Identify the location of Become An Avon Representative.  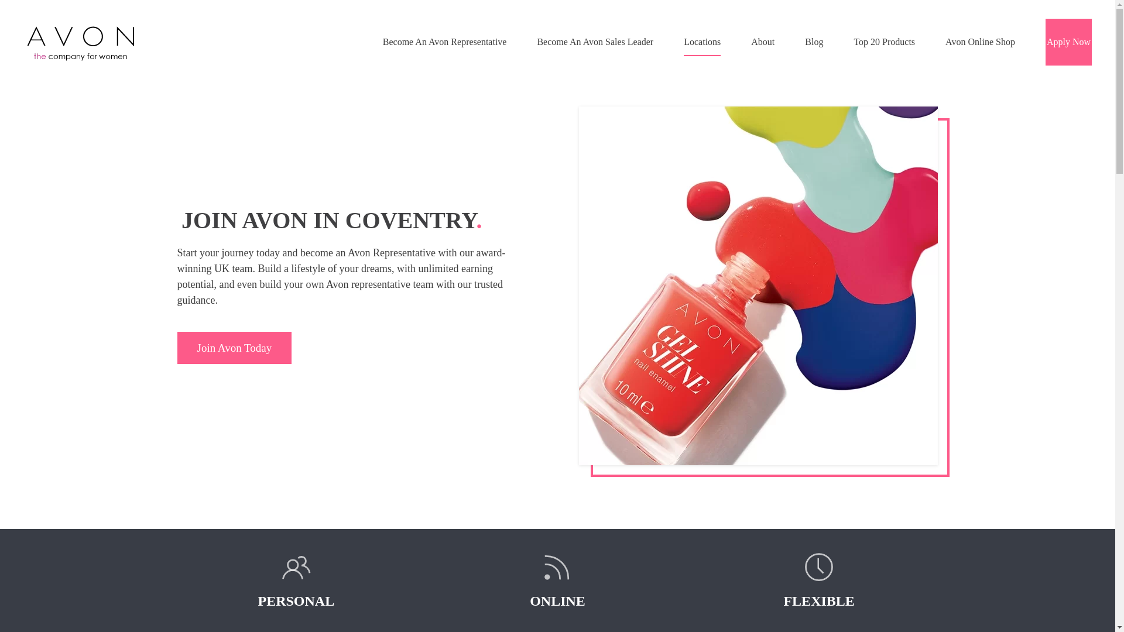
(445, 42).